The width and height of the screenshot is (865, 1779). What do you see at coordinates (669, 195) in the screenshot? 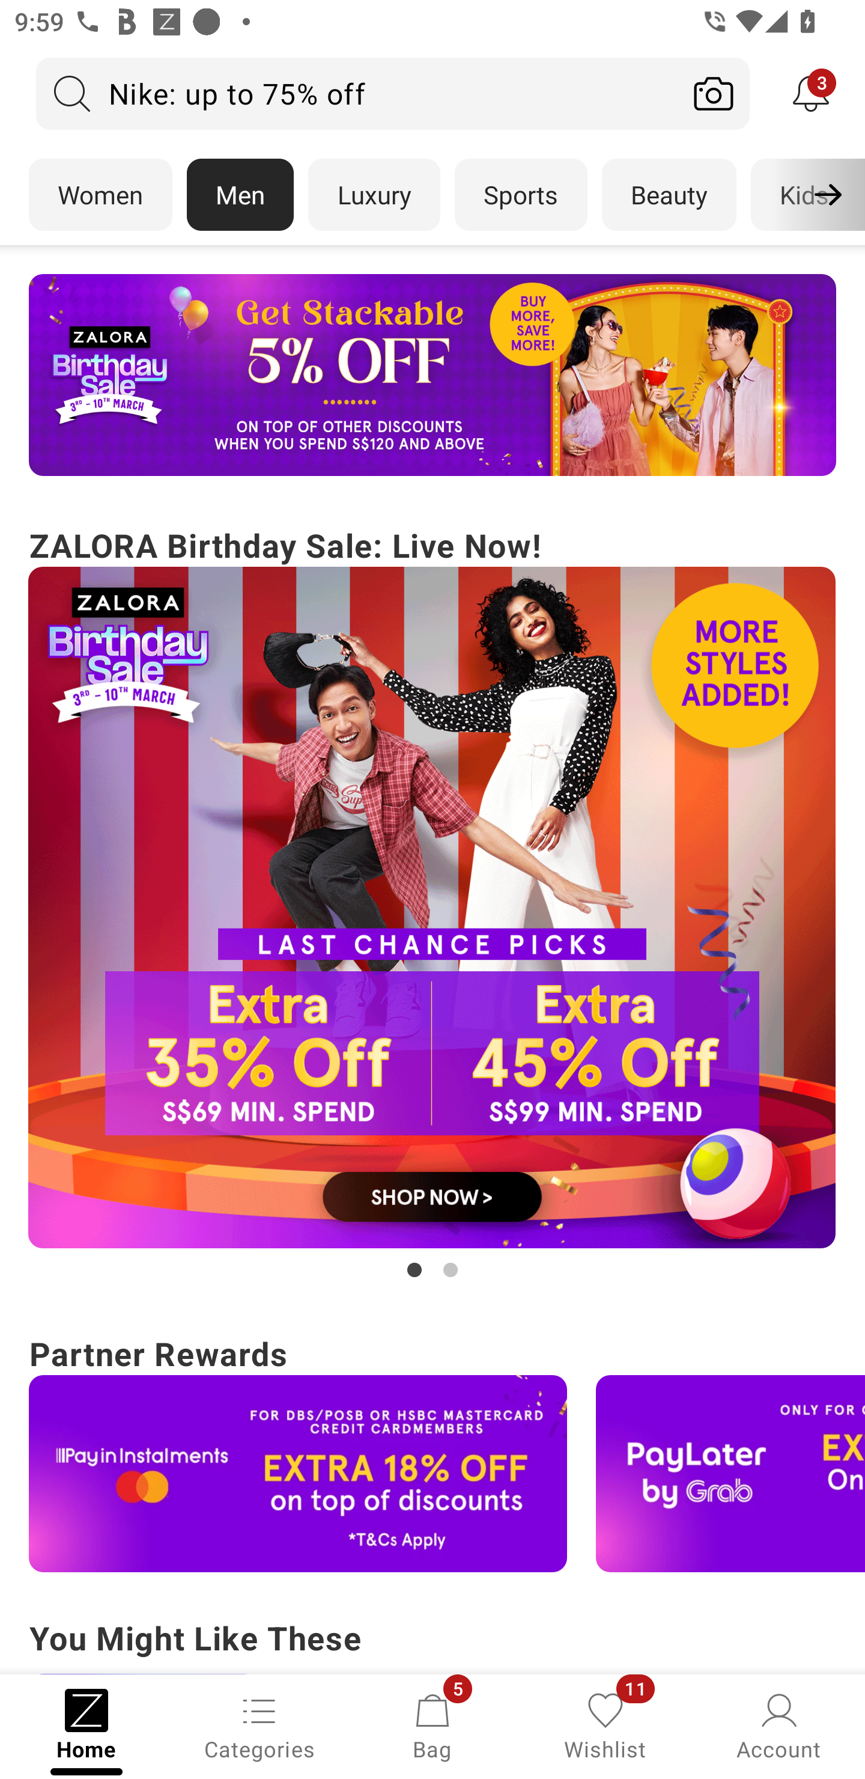
I see `Beauty` at bounding box center [669, 195].